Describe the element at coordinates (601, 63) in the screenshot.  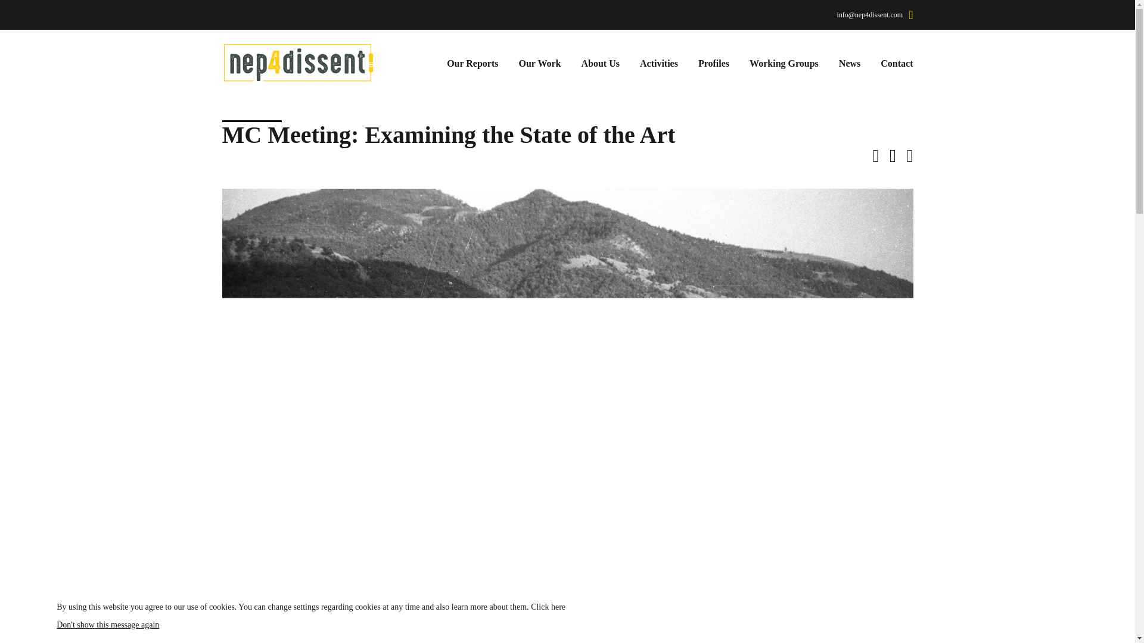
I see `About Us` at that location.